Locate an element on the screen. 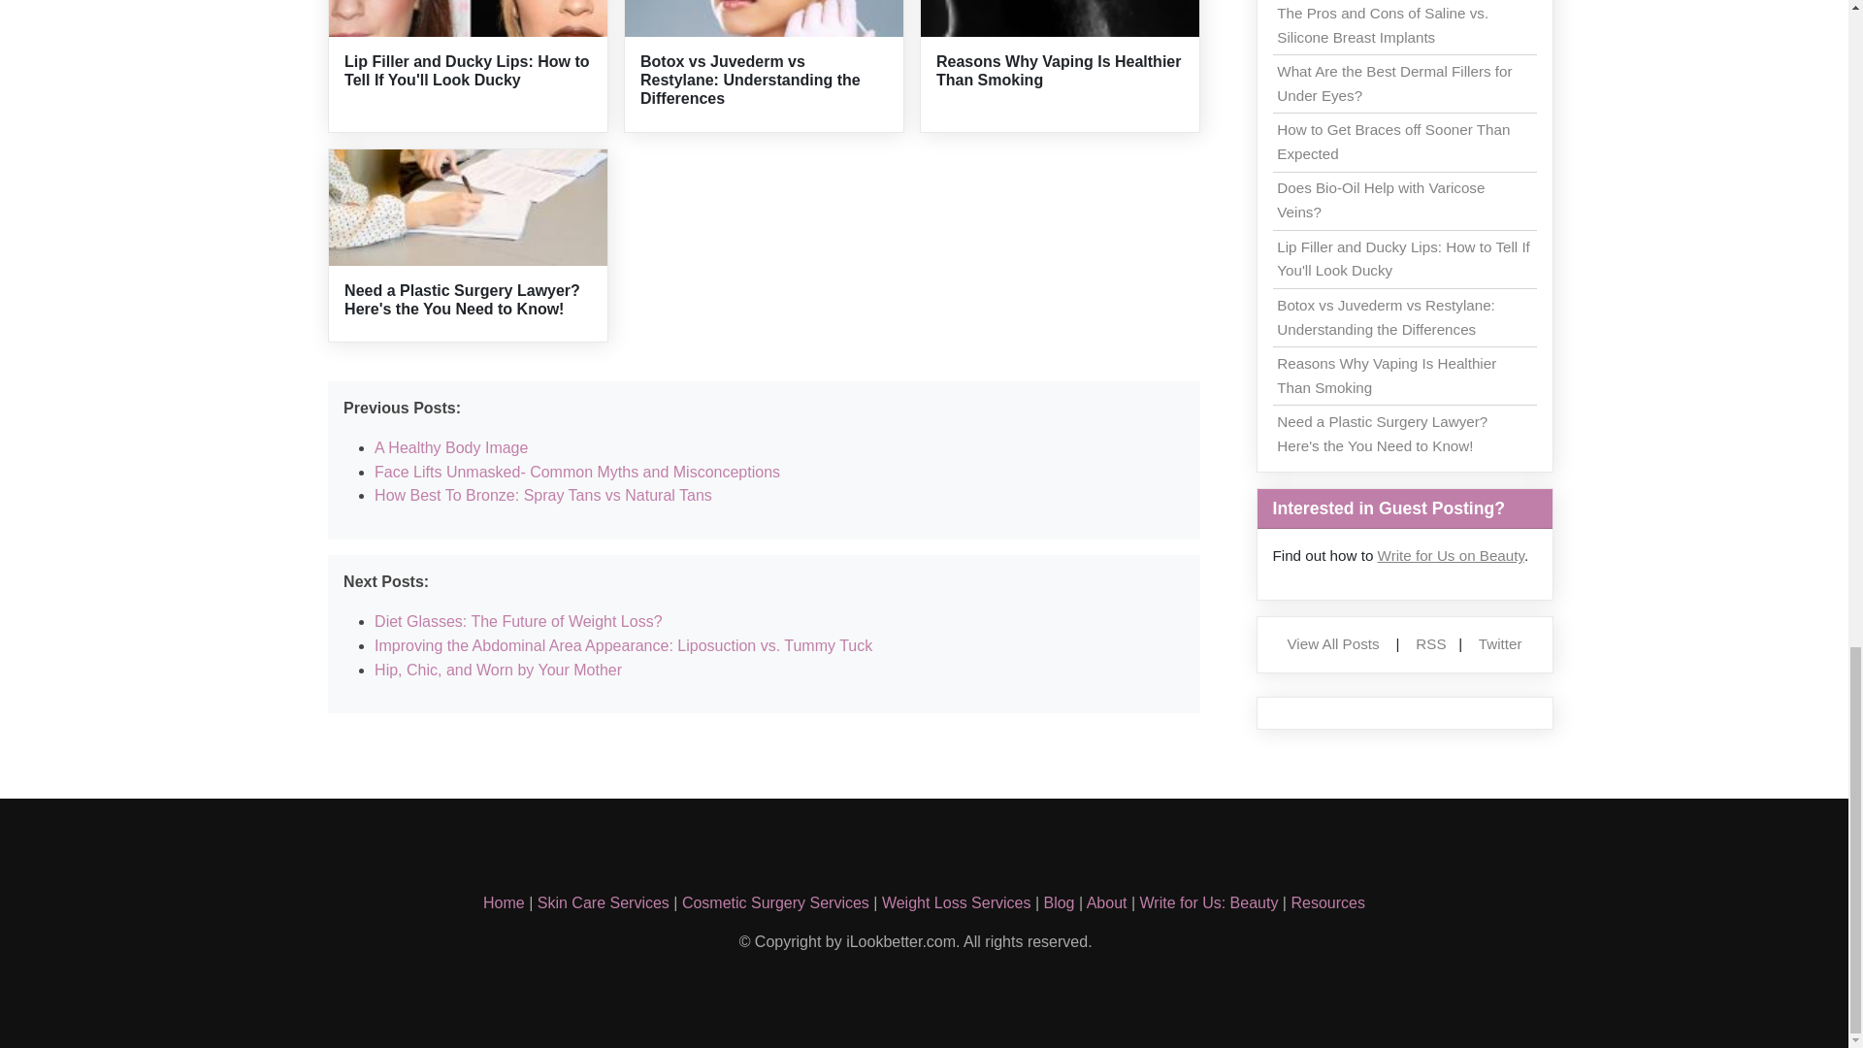  Face Lifts Unmasked- Common Myths and Misconceptions is located at coordinates (576, 472).